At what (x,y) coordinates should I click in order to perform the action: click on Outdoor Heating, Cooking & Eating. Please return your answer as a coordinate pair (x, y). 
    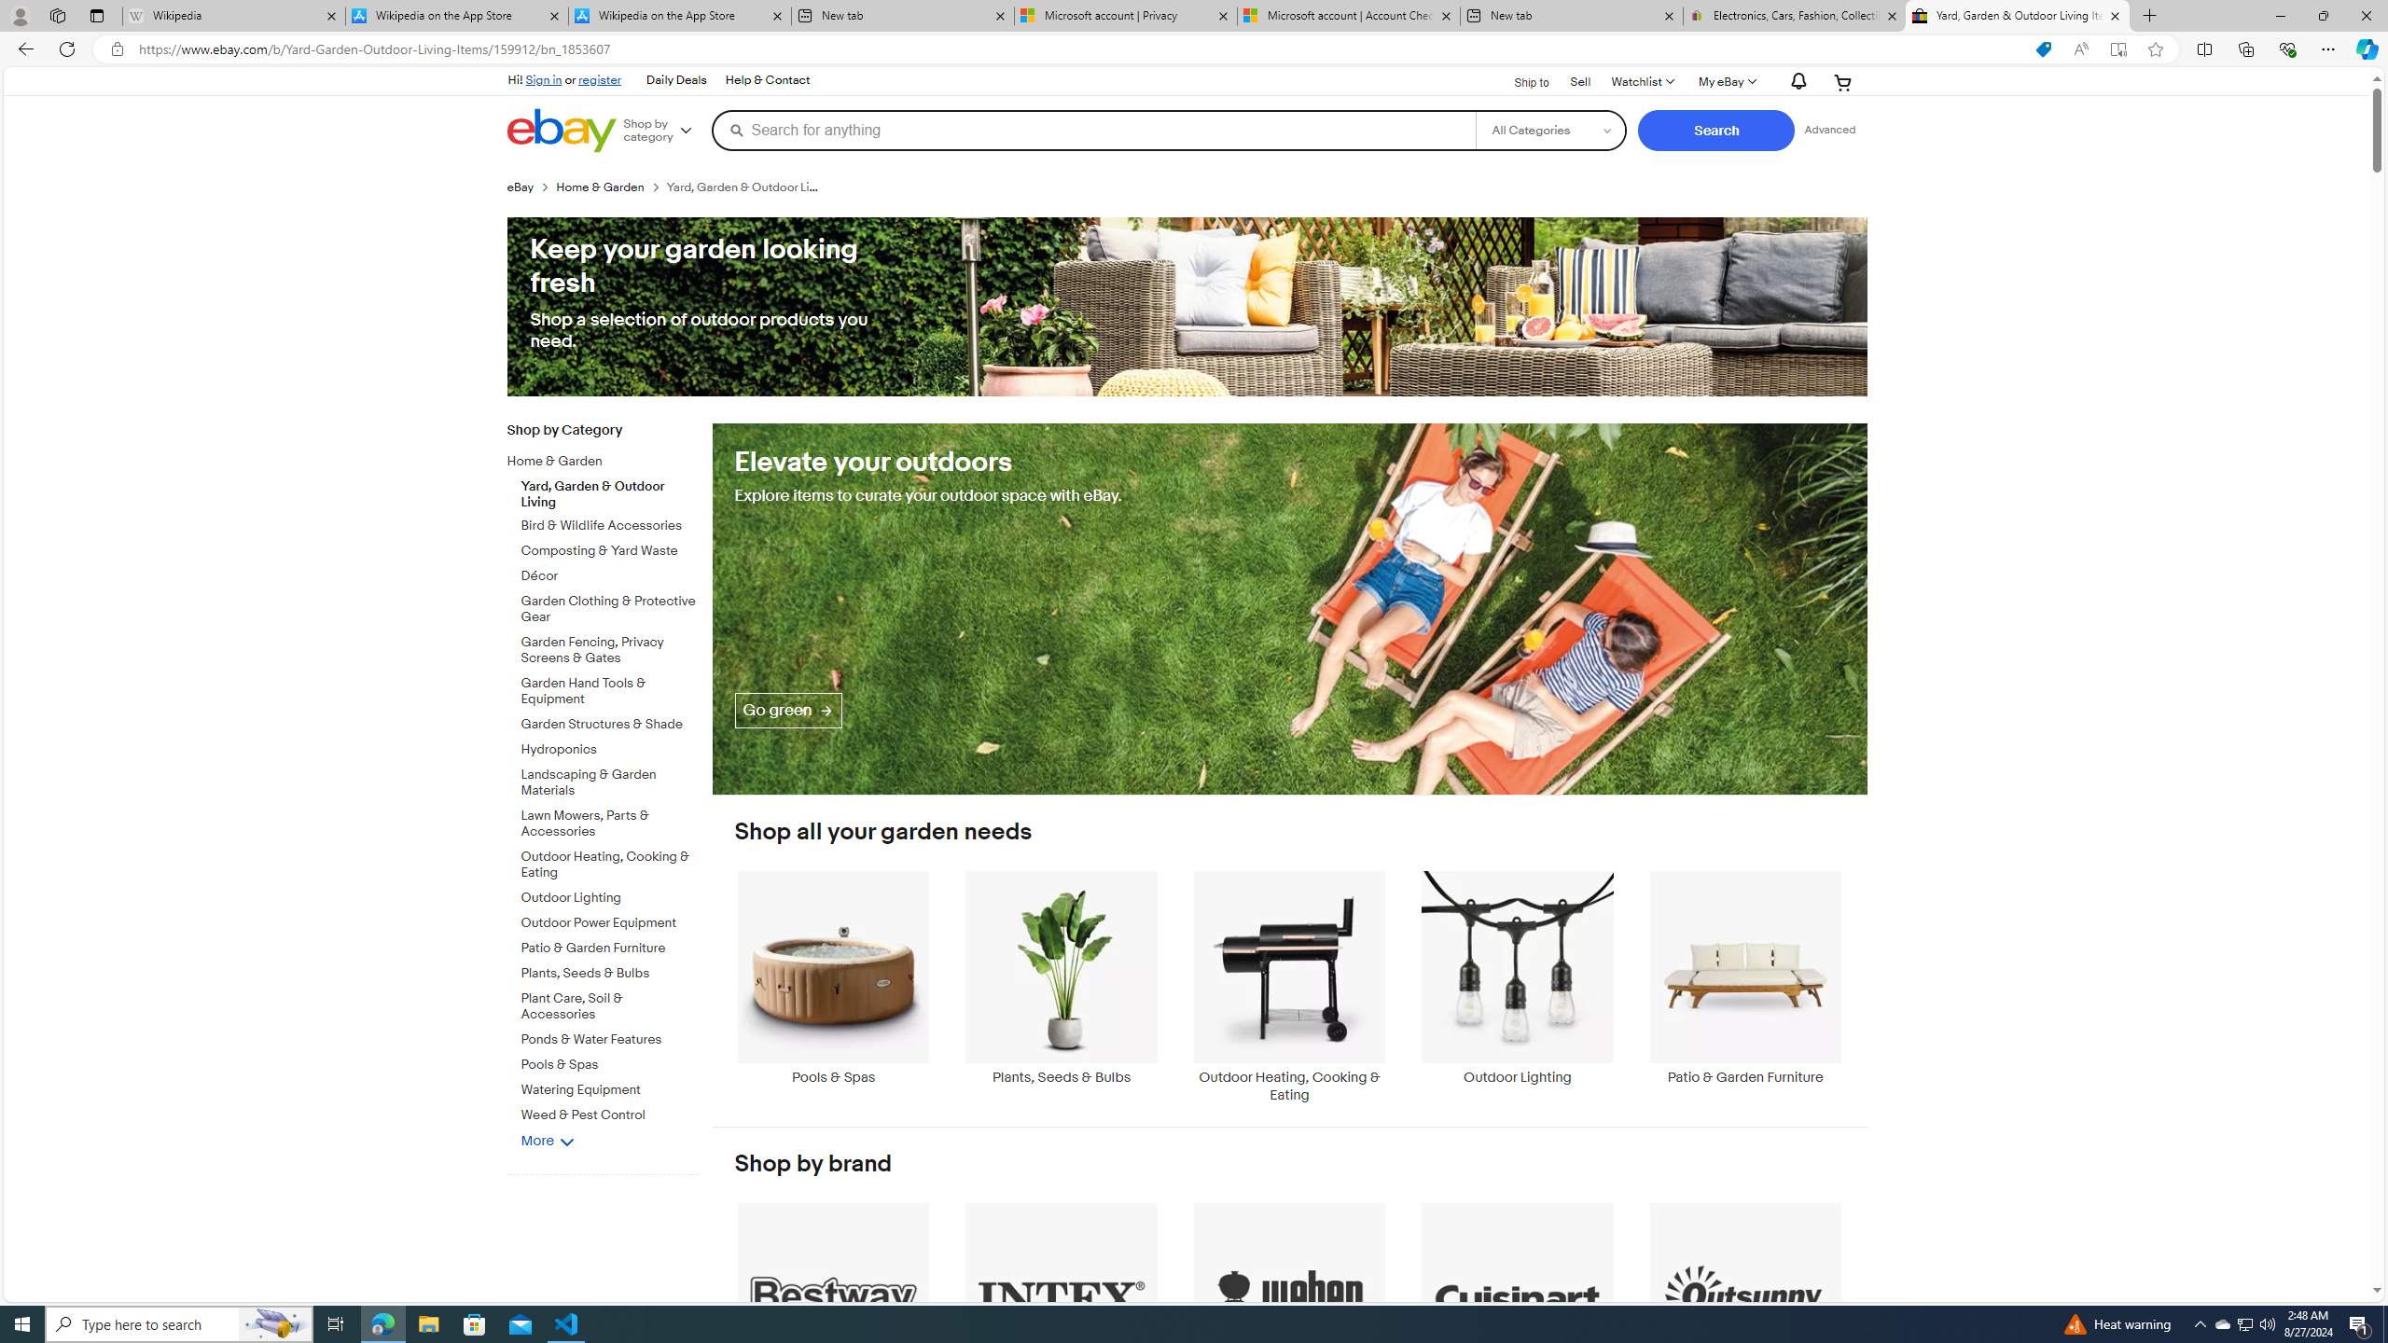
    Looking at the image, I should click on (1289, 987).